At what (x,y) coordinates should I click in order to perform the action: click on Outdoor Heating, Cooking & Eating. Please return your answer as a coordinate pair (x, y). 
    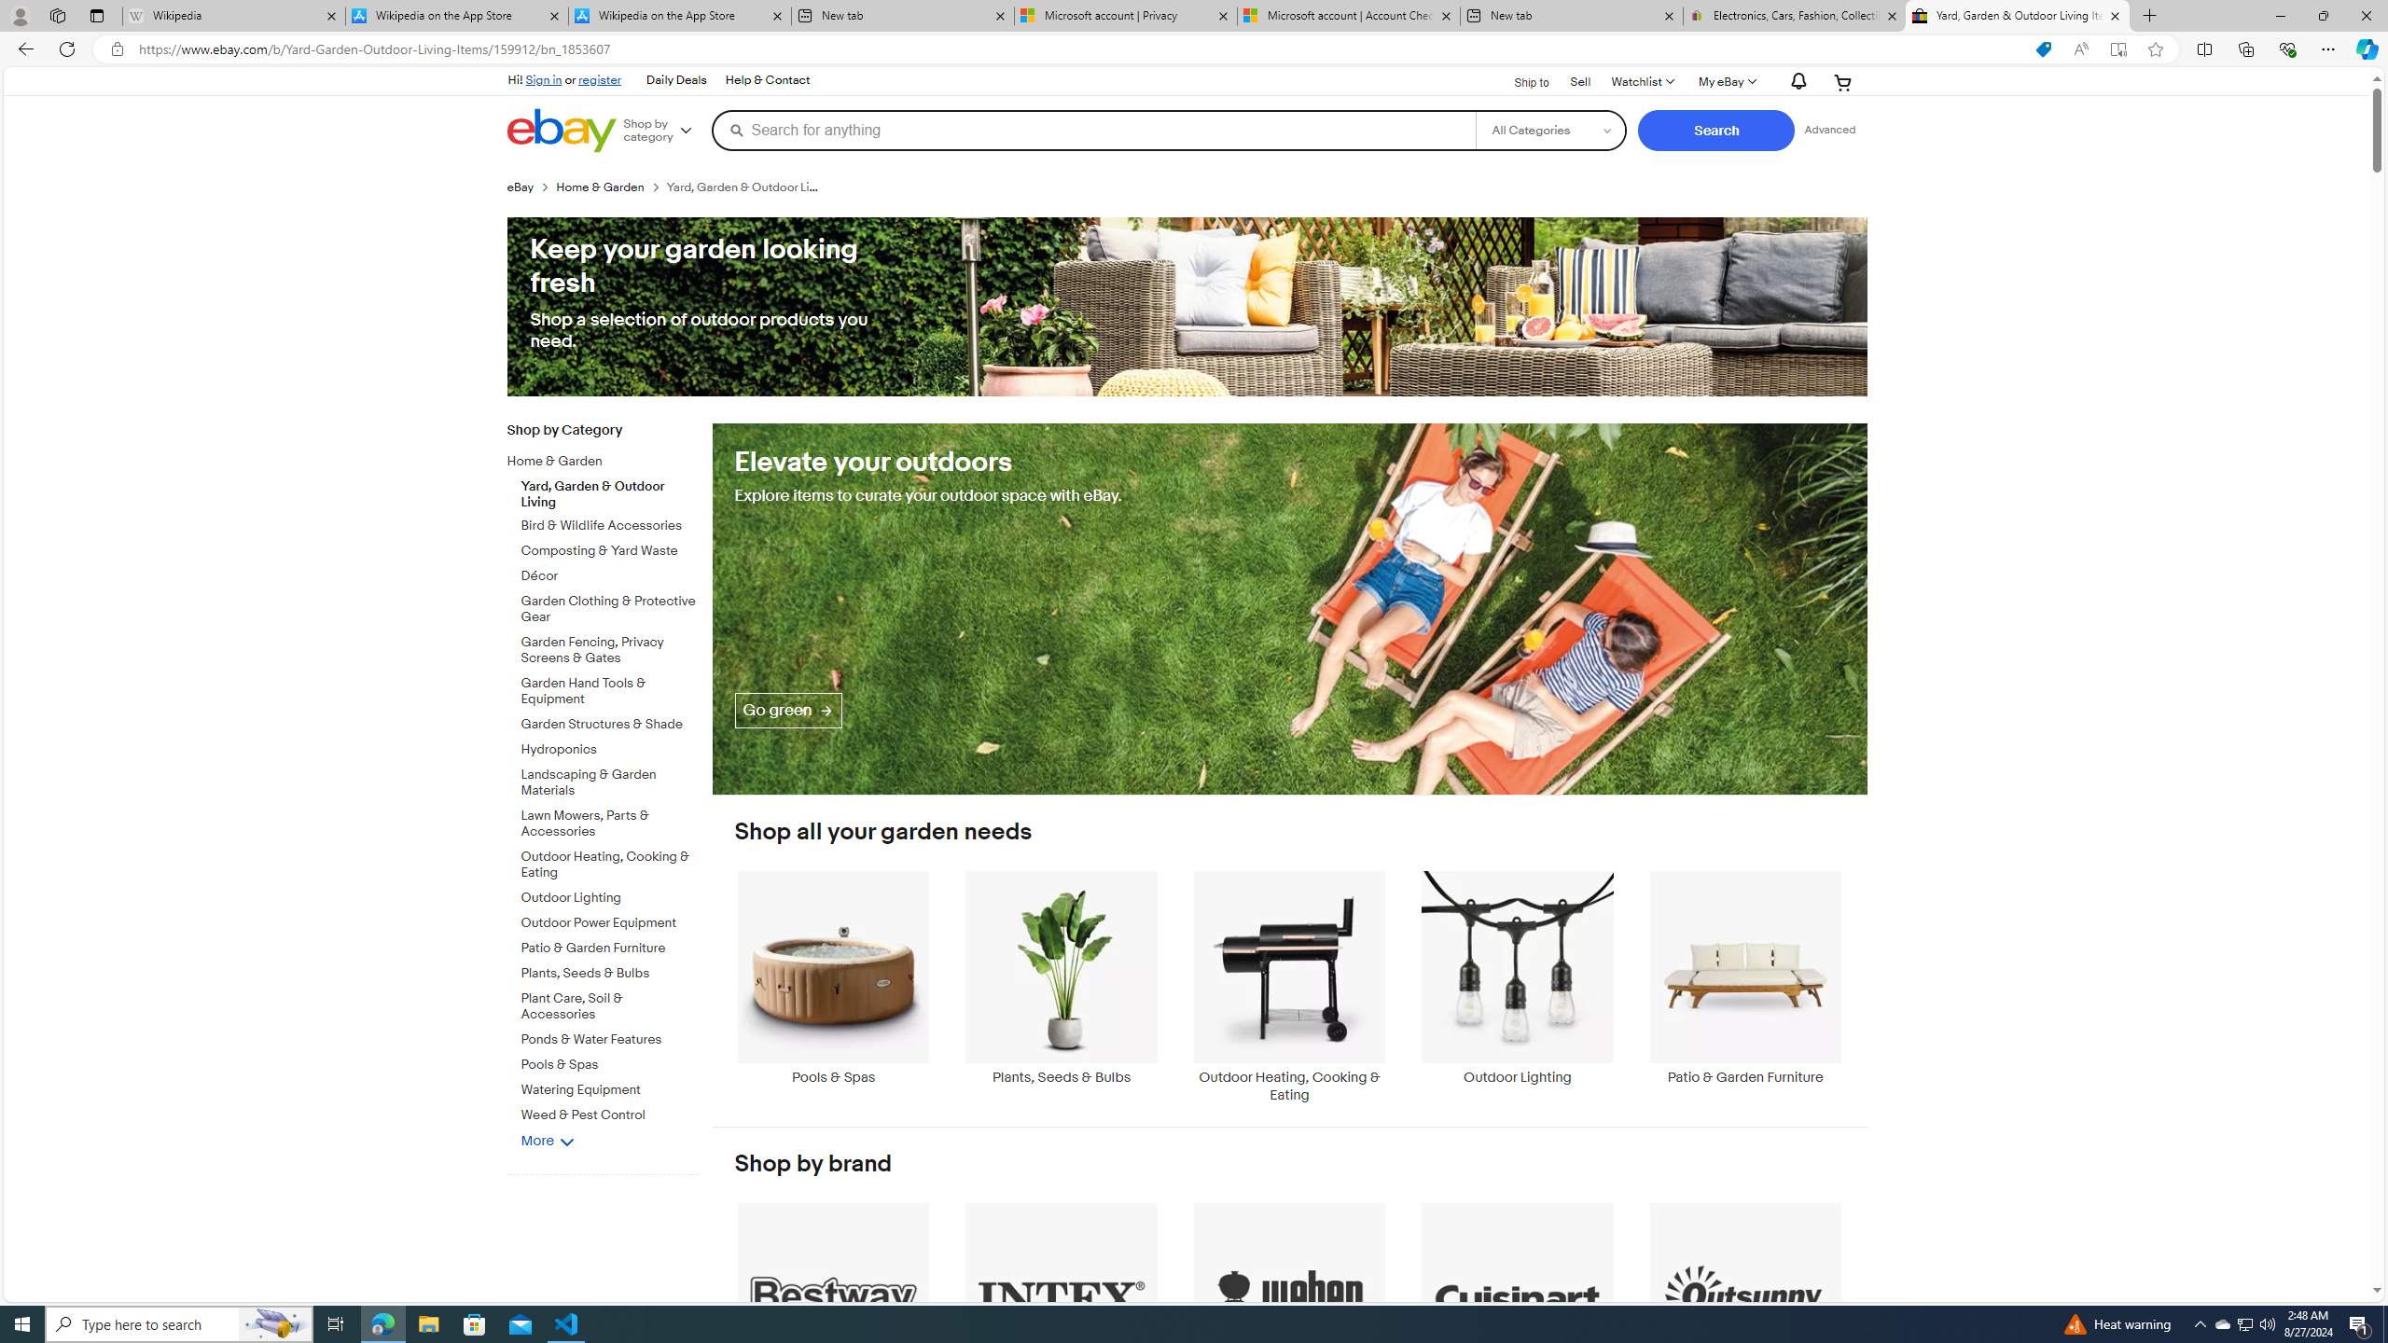
    Looking at the image, I should click on (1289, 987).